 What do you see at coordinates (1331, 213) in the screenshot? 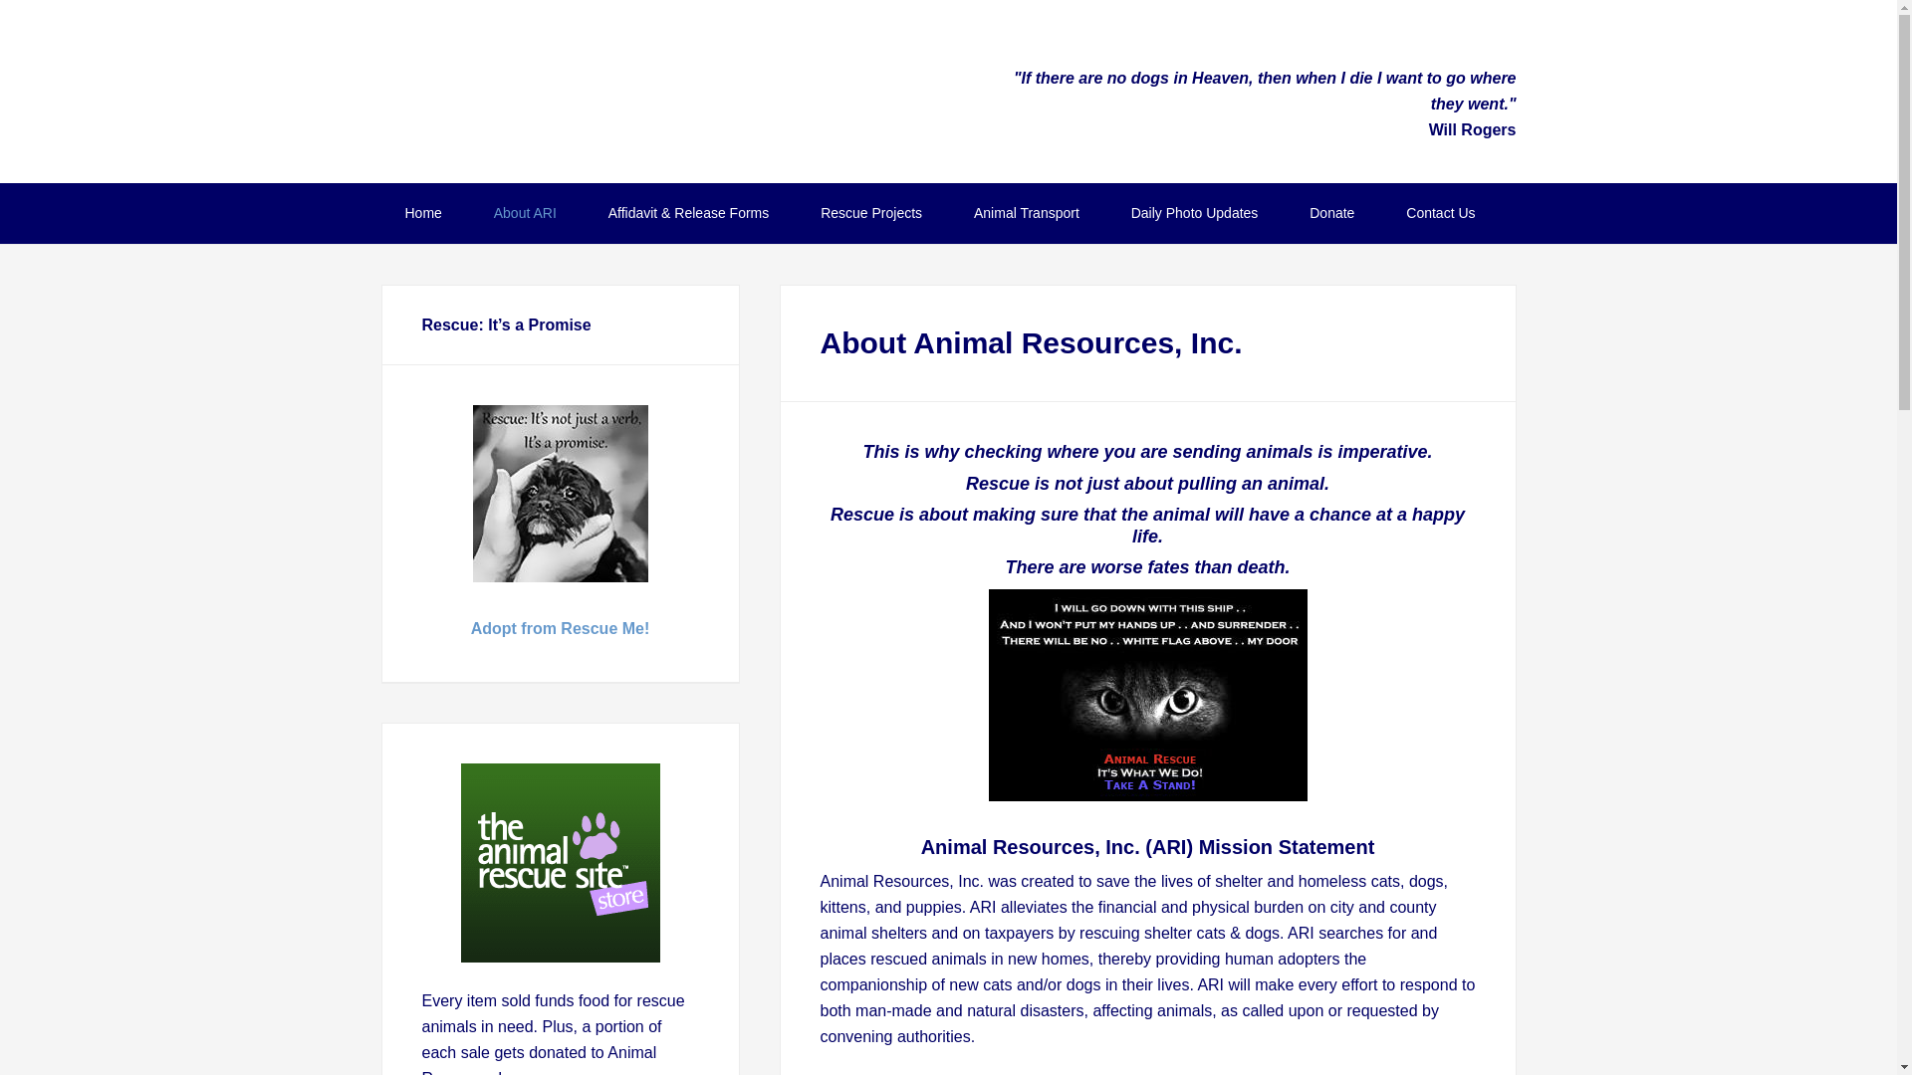
I see `Donate` at bounding box center [1331, 213].